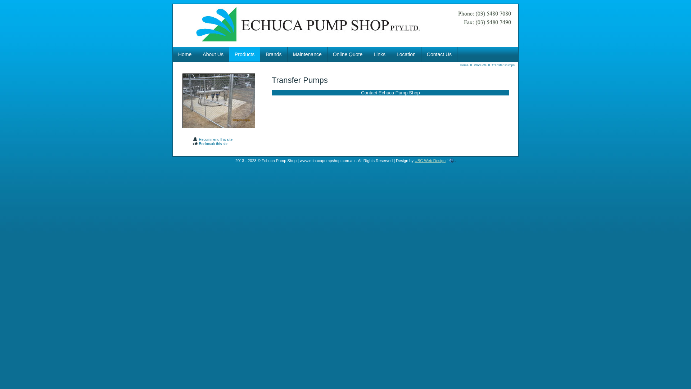 This screenshot has height=389, width=691. What do you see at coordinates (503, 65) in the screenshot?
I see `Transfer Pumps` at bounding box center [503, 65].